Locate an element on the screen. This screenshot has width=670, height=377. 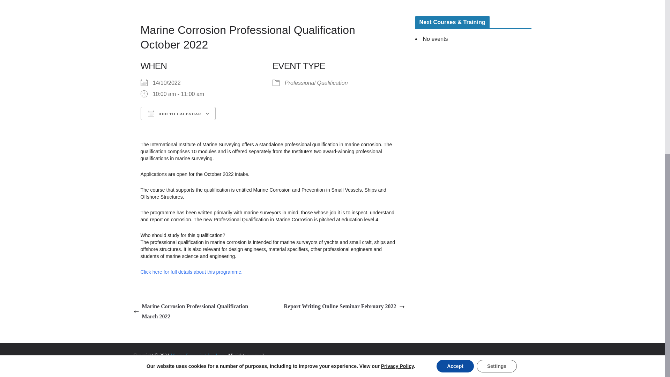
Google Calendar is located at coordinates (241, 126).